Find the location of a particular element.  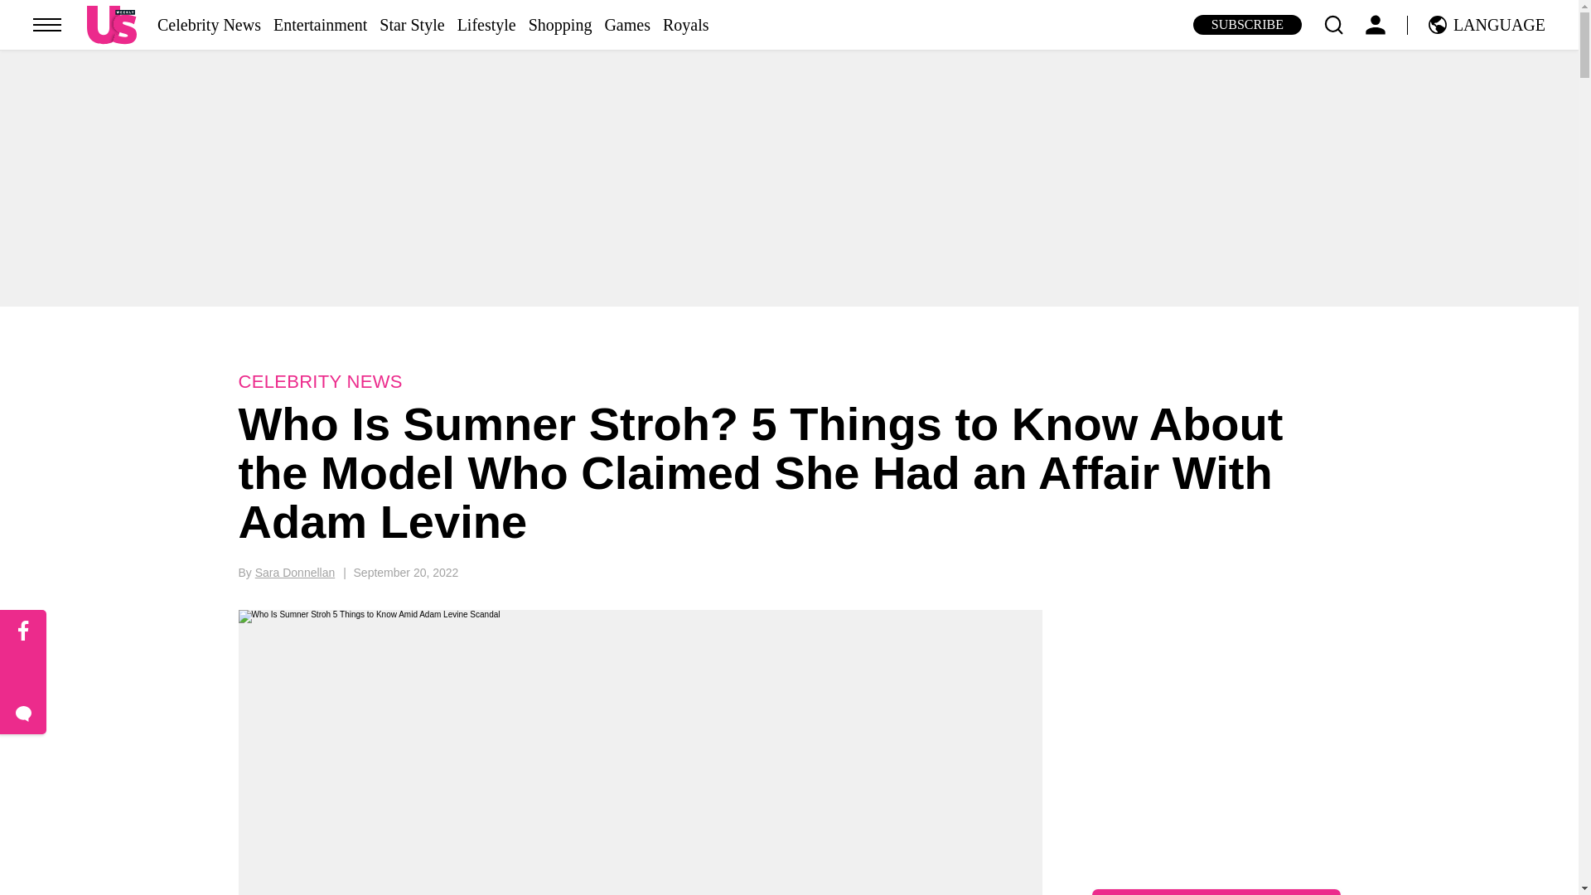

Entertainment is located at coordinates (320, 25).